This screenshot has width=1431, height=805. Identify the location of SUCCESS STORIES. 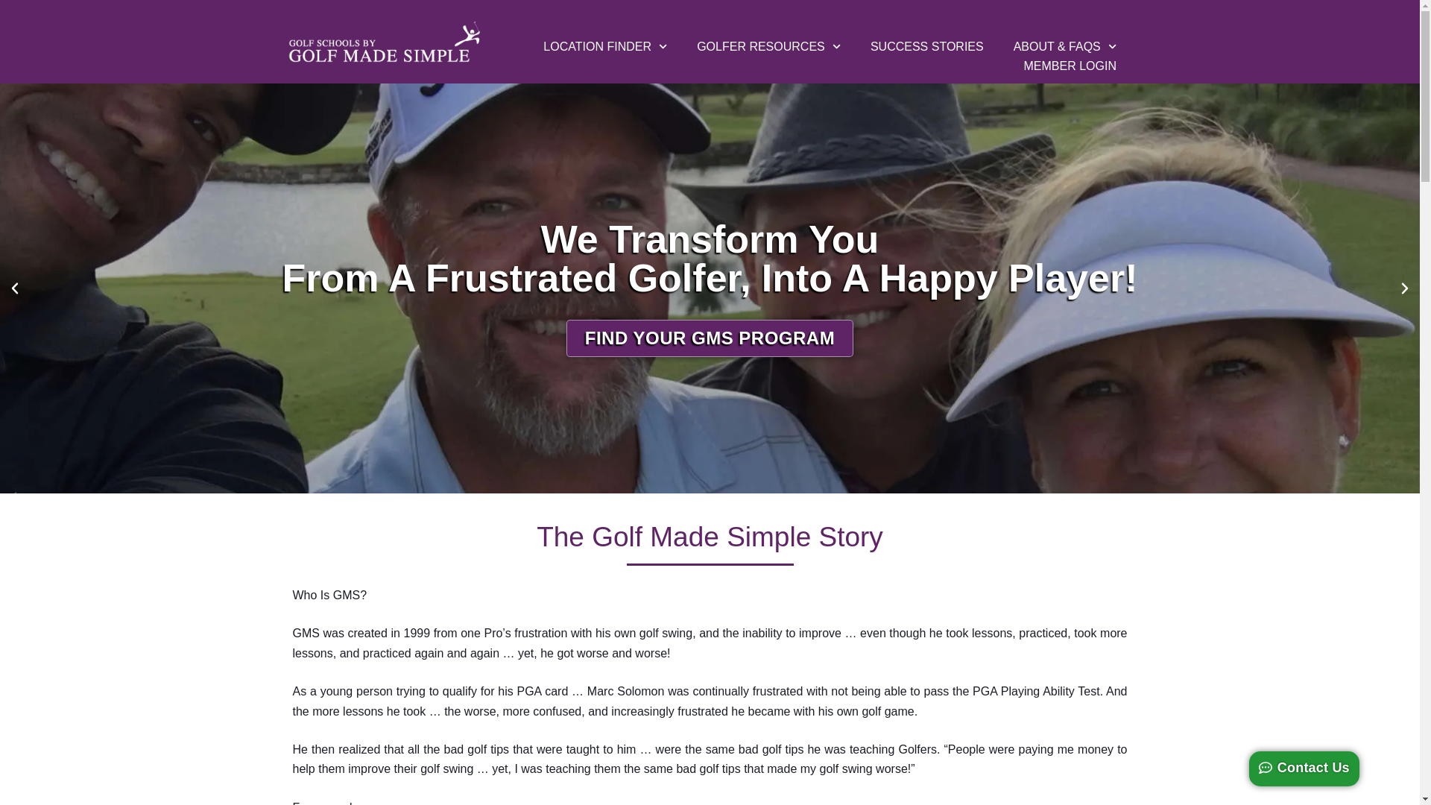
(927, 46).